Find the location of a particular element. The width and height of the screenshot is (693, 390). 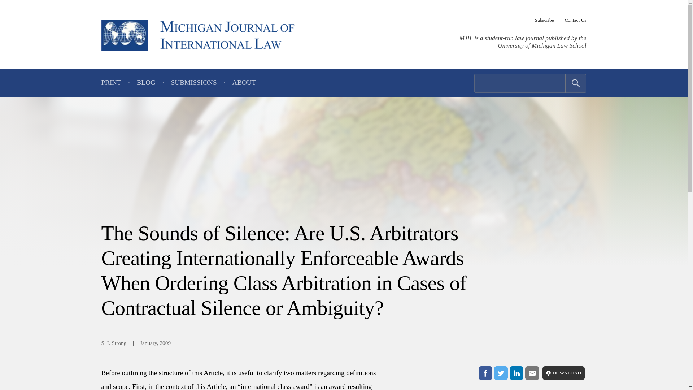

Subscribe is located at coordinates (544, 20).